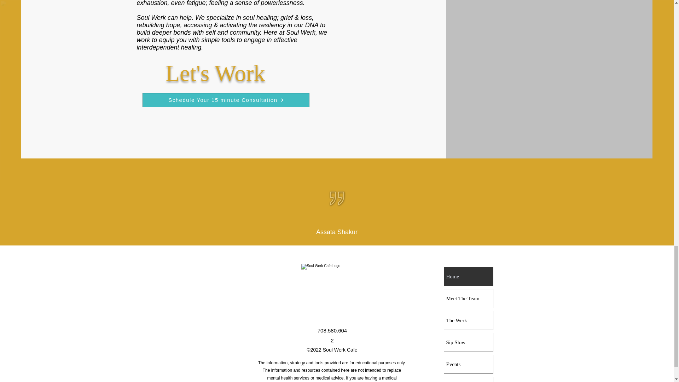 The width and height of the screenshot is (679, 382). I want to click on Sip Slow, so click(468, 342).